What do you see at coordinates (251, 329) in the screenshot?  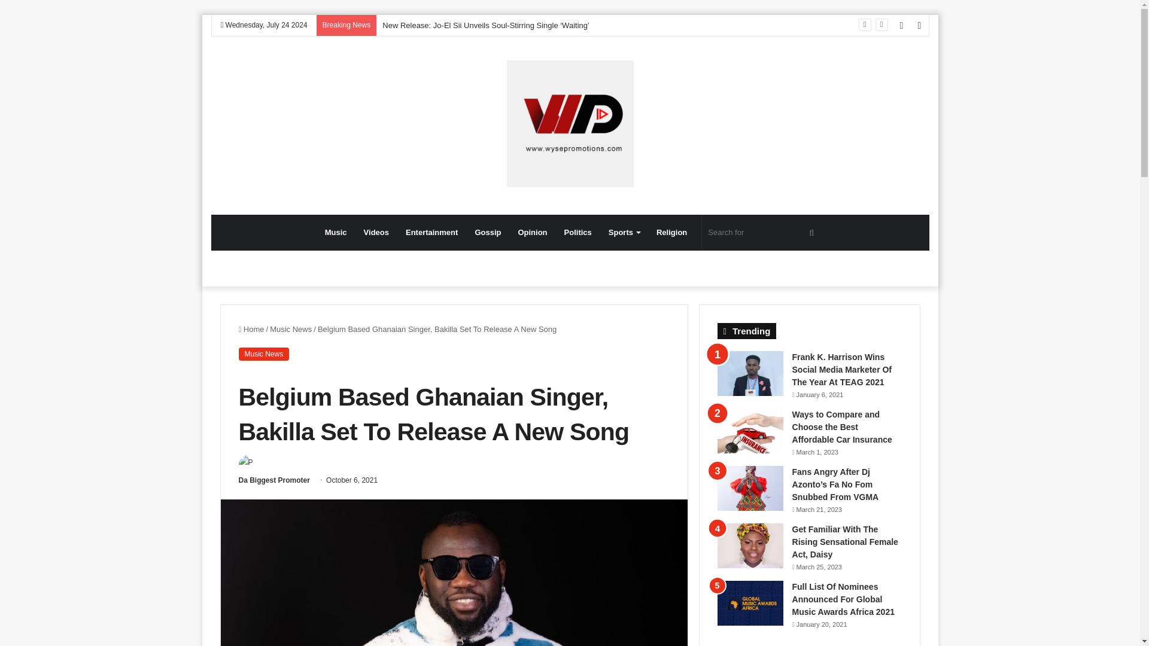 I see `Home` at bounding box center [251, 329].